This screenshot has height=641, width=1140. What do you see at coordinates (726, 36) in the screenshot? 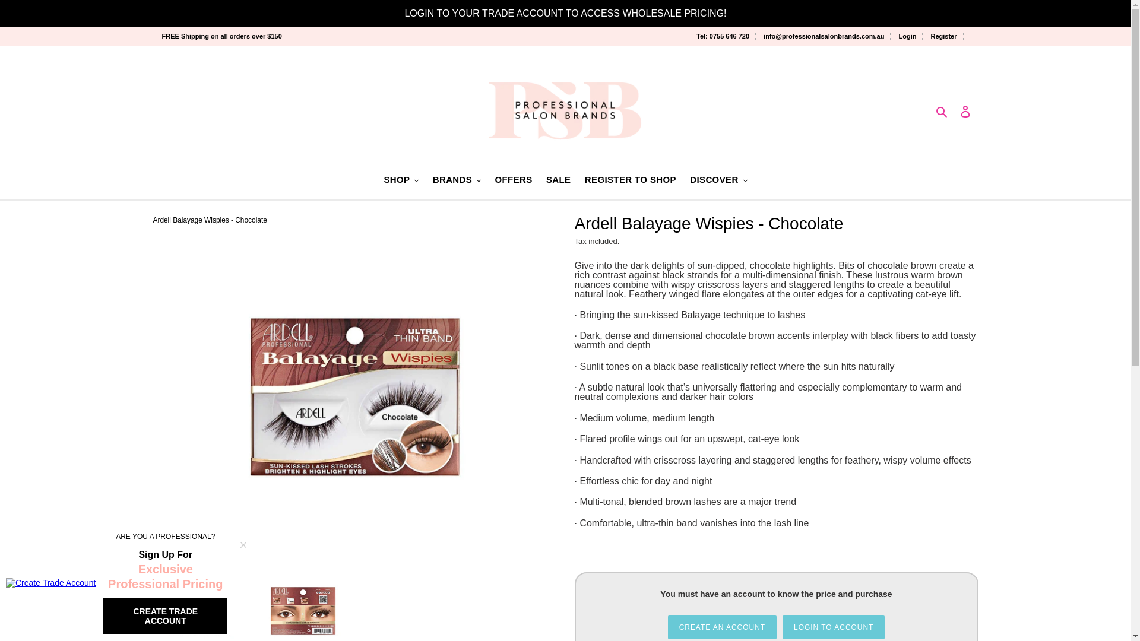
I see `Tel: 0755 646 720` at bounding box center [726, 36].